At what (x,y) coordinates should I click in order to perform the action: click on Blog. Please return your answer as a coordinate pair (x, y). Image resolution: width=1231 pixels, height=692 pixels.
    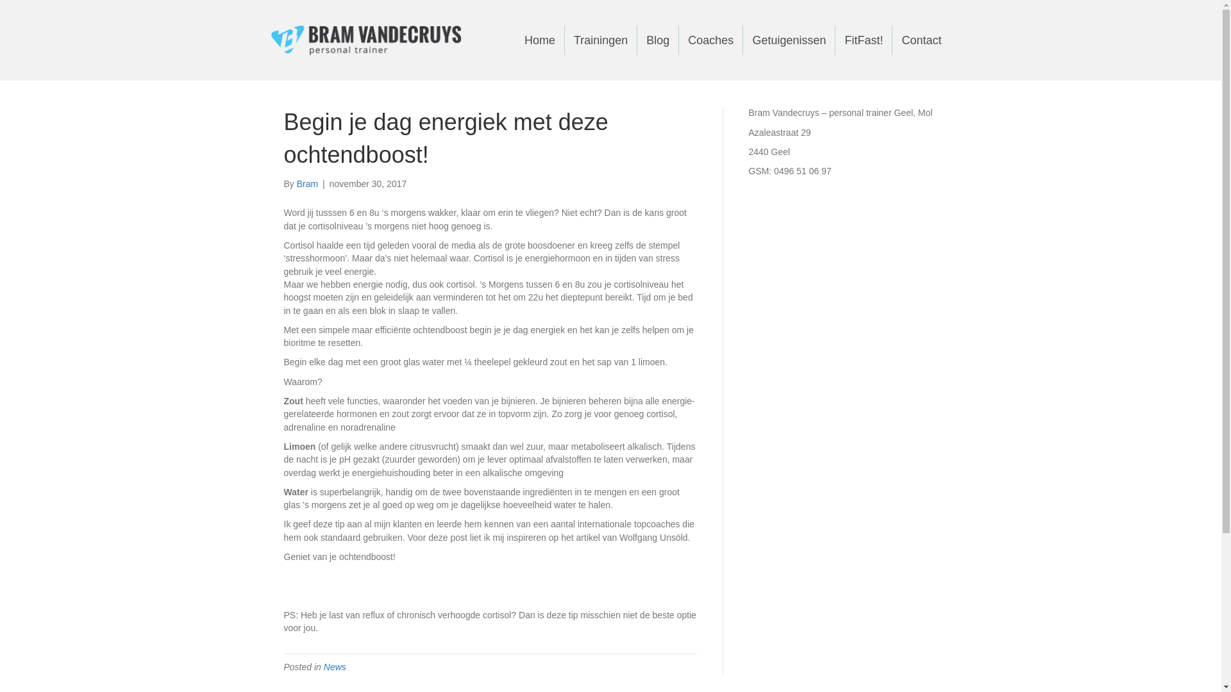
    Looking at the image, I should click on (658, 40).